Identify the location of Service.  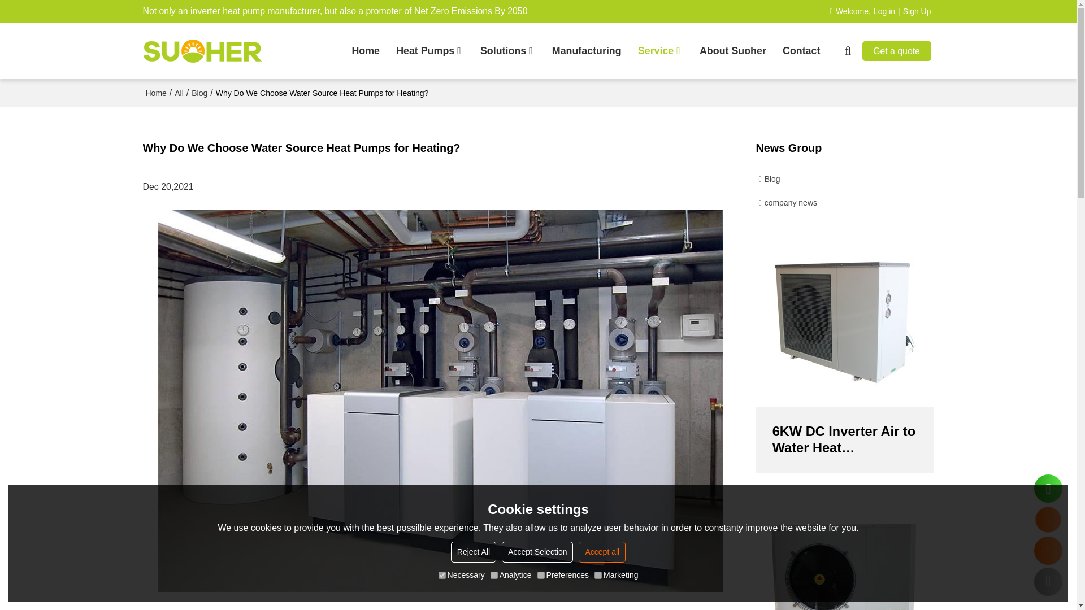
(660, 51).